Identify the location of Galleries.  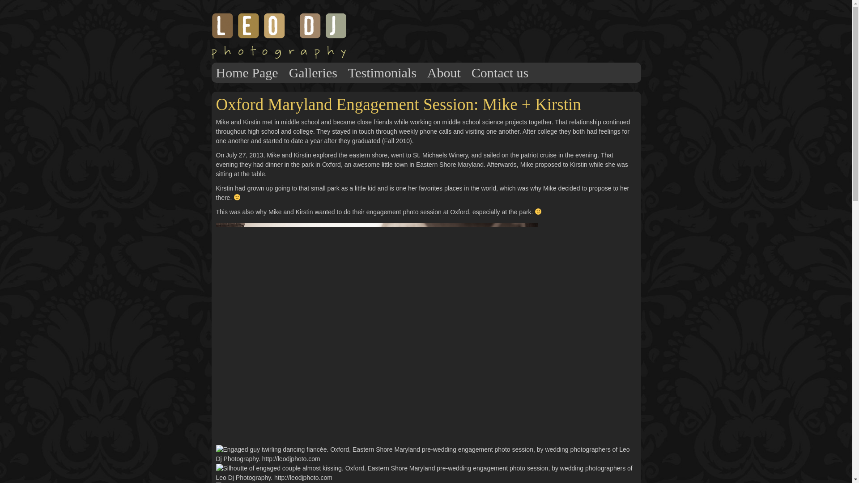
(313, 72).